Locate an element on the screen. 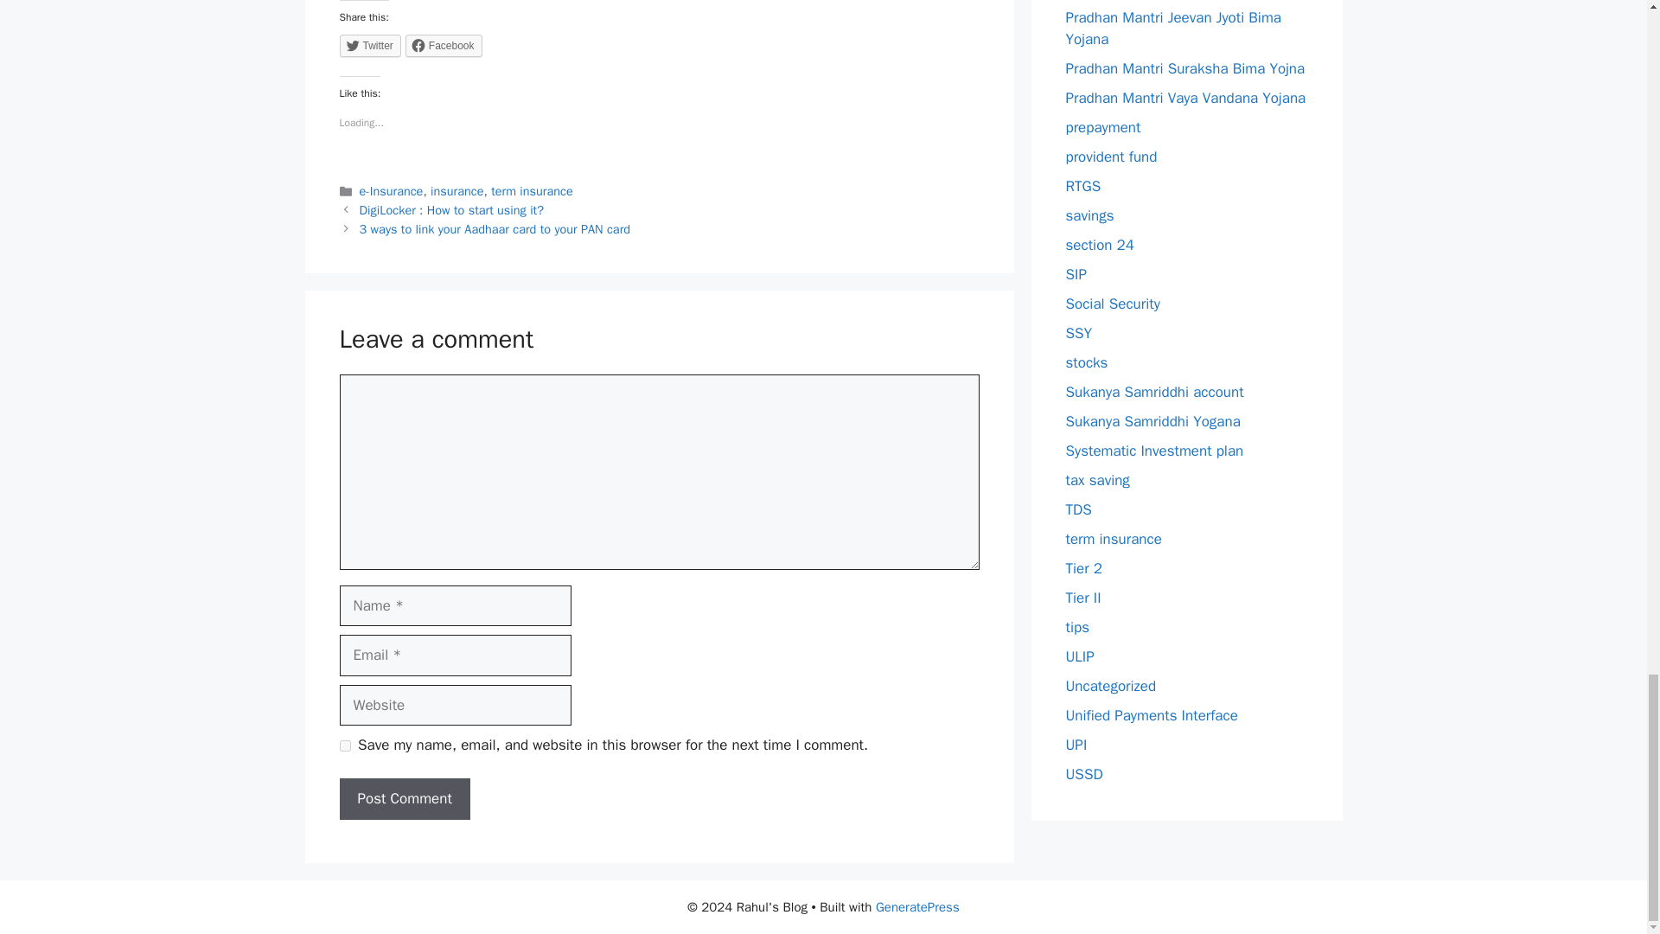  Click to share on Facebook is located at coordinates (444, 45).